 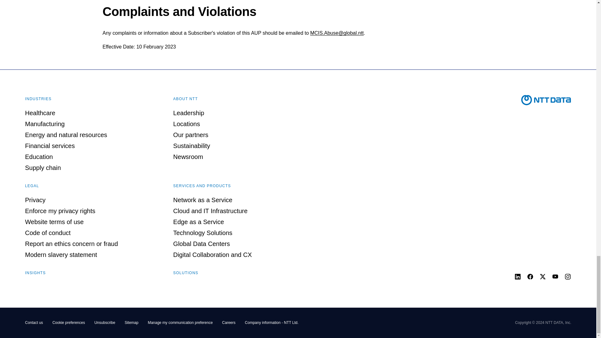 I want to click on Supply chain, so click(x=43, y=167).